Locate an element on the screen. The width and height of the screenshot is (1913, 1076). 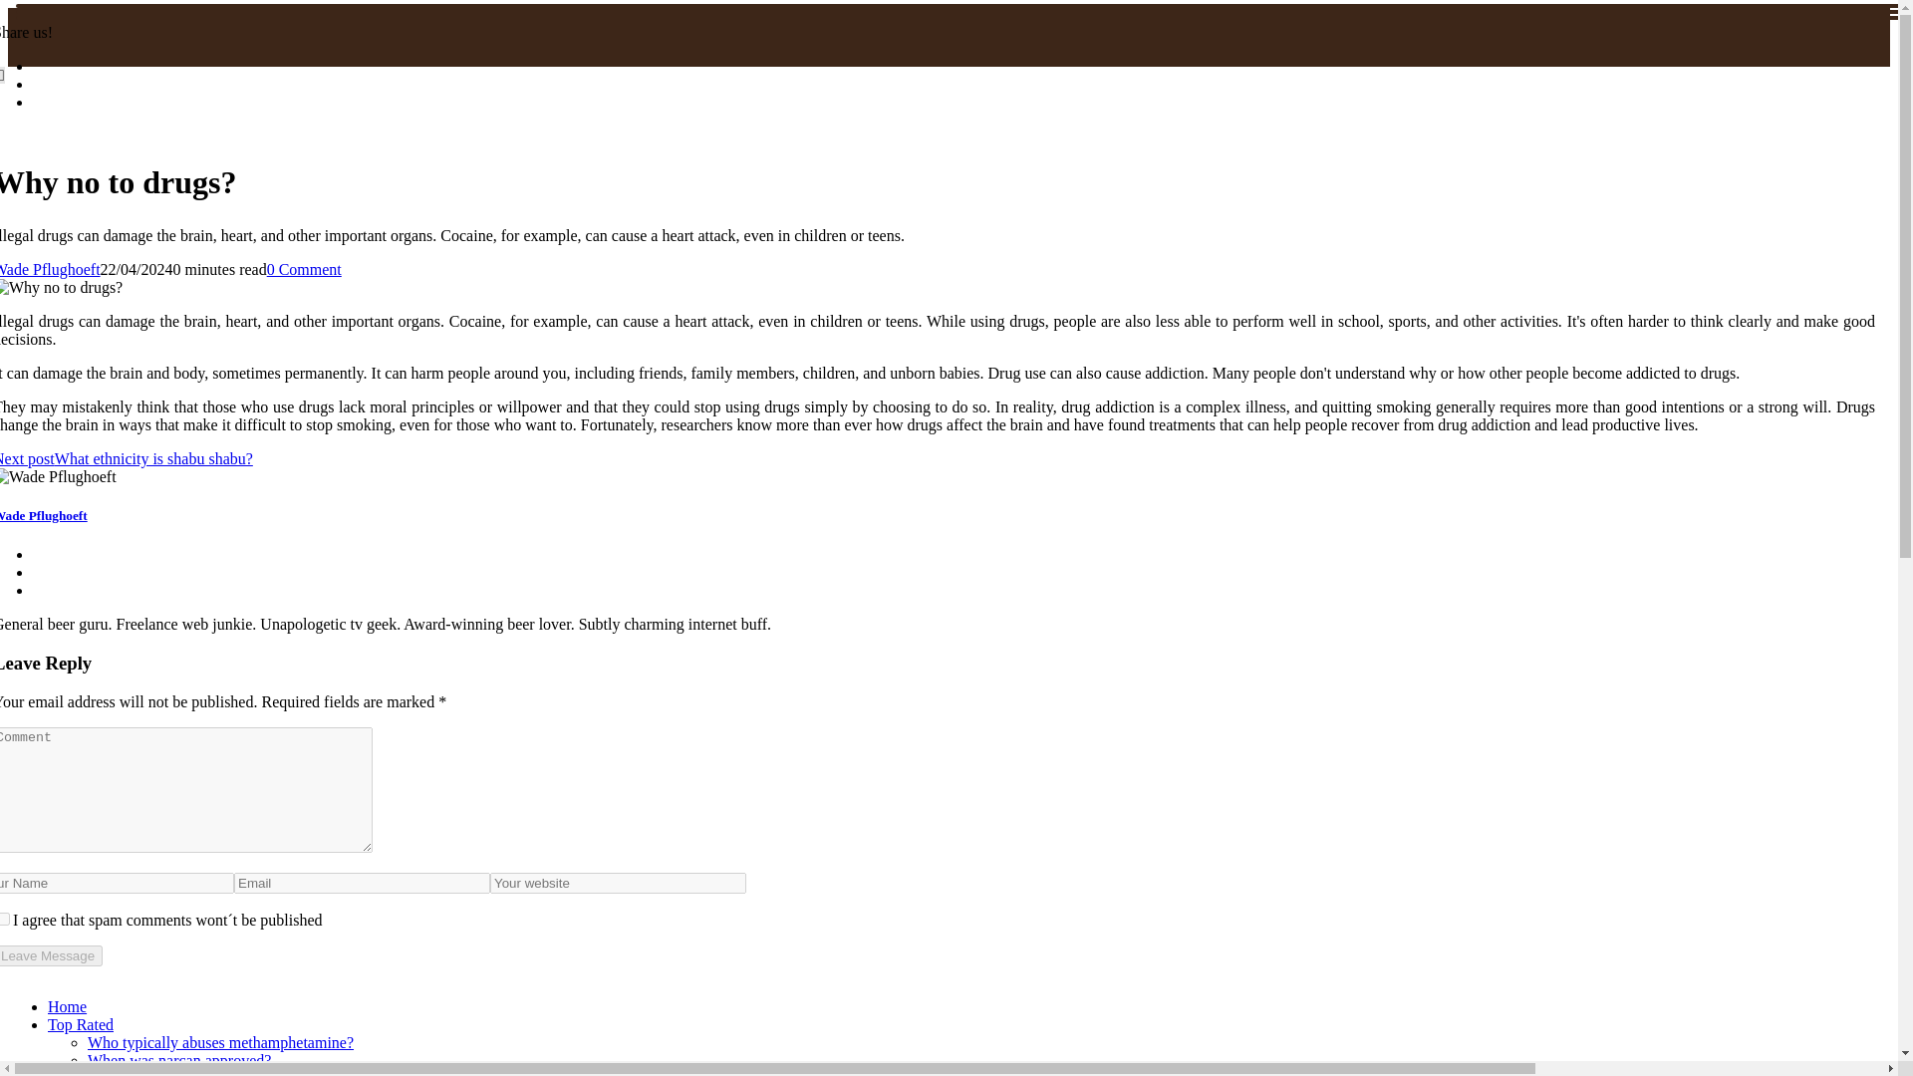
Who typically abuses methamphetamine? is located at coordinates (221, 1042).